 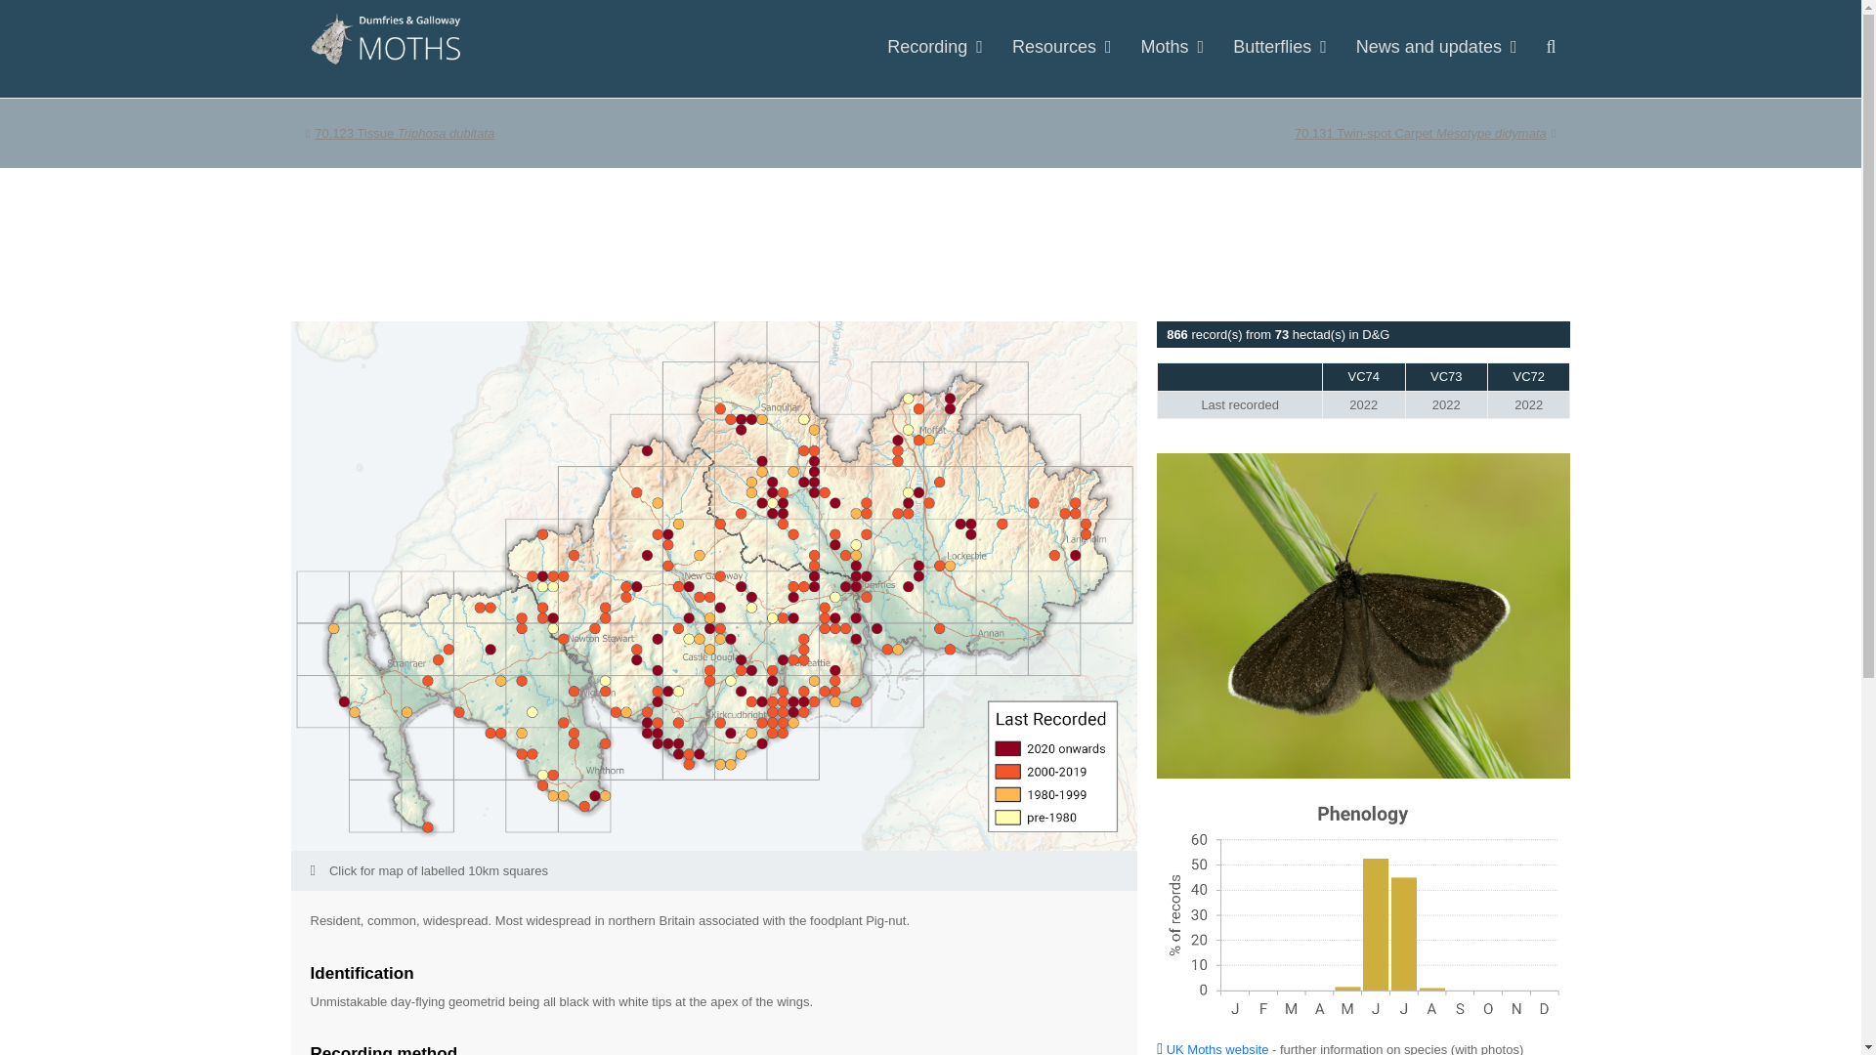 What do you see at coordinates (1172, 48) in the screenshot?
I see `Recording` at bounding box center [1172, 48].